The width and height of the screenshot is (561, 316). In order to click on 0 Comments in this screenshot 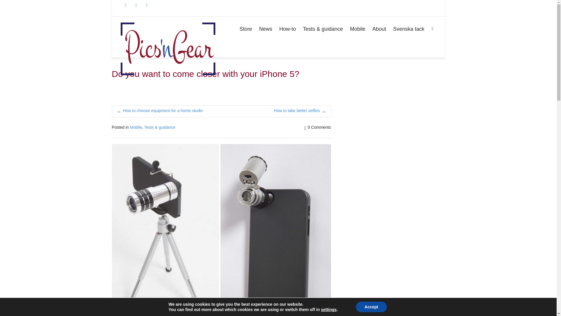, I will do `click(318, 127)`.